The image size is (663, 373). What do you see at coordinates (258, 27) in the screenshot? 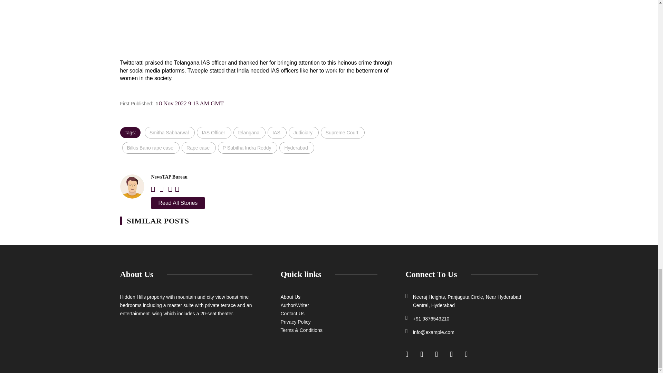
I see `Twitter Tweet` at bounding box center [258, 27].